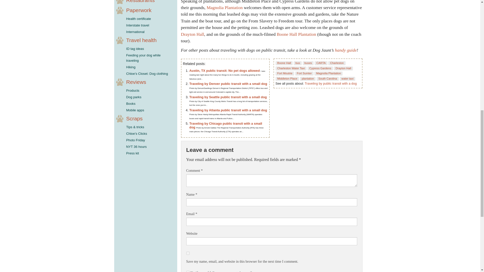 This screenshot has height=272, width=484. What do you see at coordinates (226, 125) in the screenshot?
I see `Traveling by Chicago public transit with a small dog` at bounding box center [226, 125].